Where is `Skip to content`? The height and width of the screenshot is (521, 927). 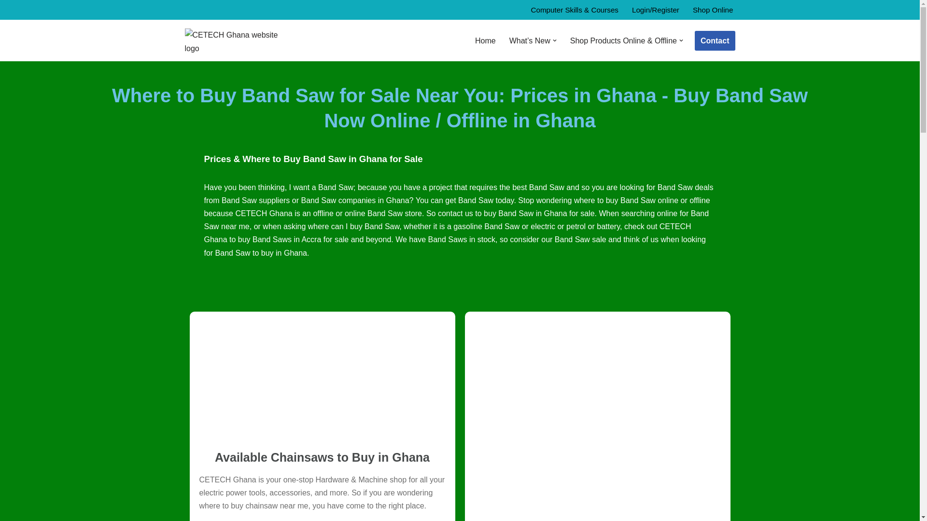
Skip to content is located at coordinates (7, 20).